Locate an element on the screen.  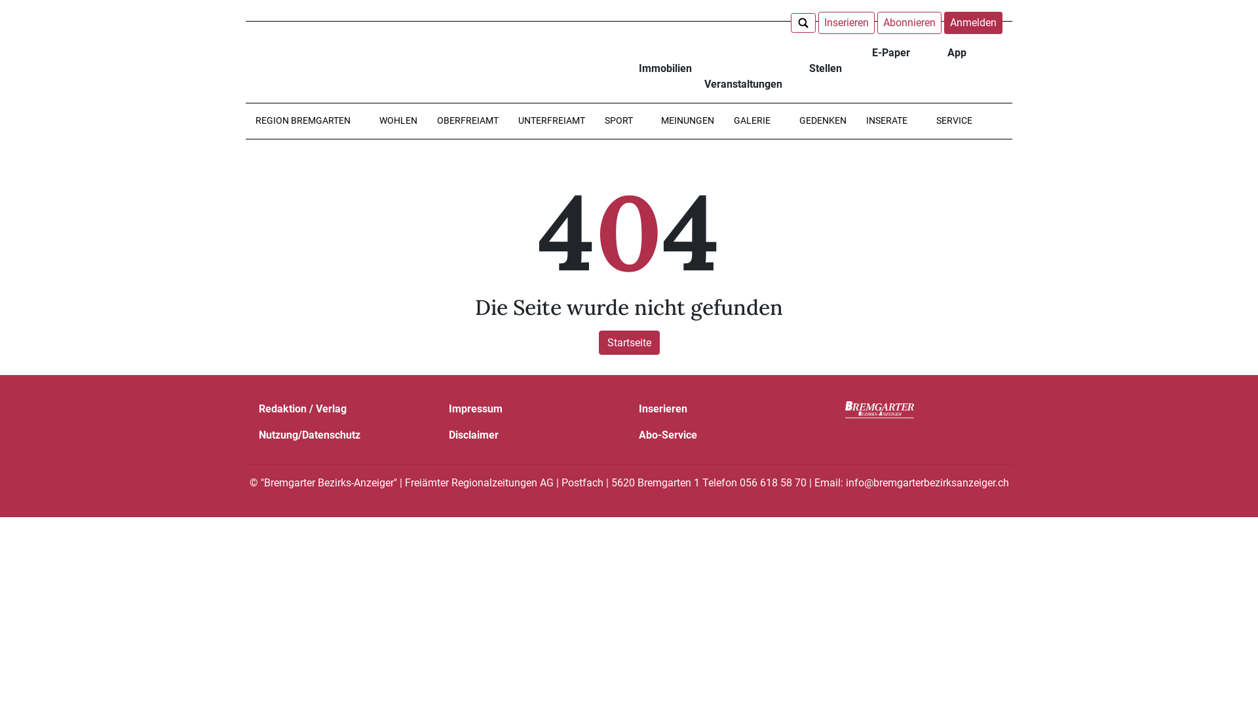
Veranstaltungen is located at coordinates (746, 75).